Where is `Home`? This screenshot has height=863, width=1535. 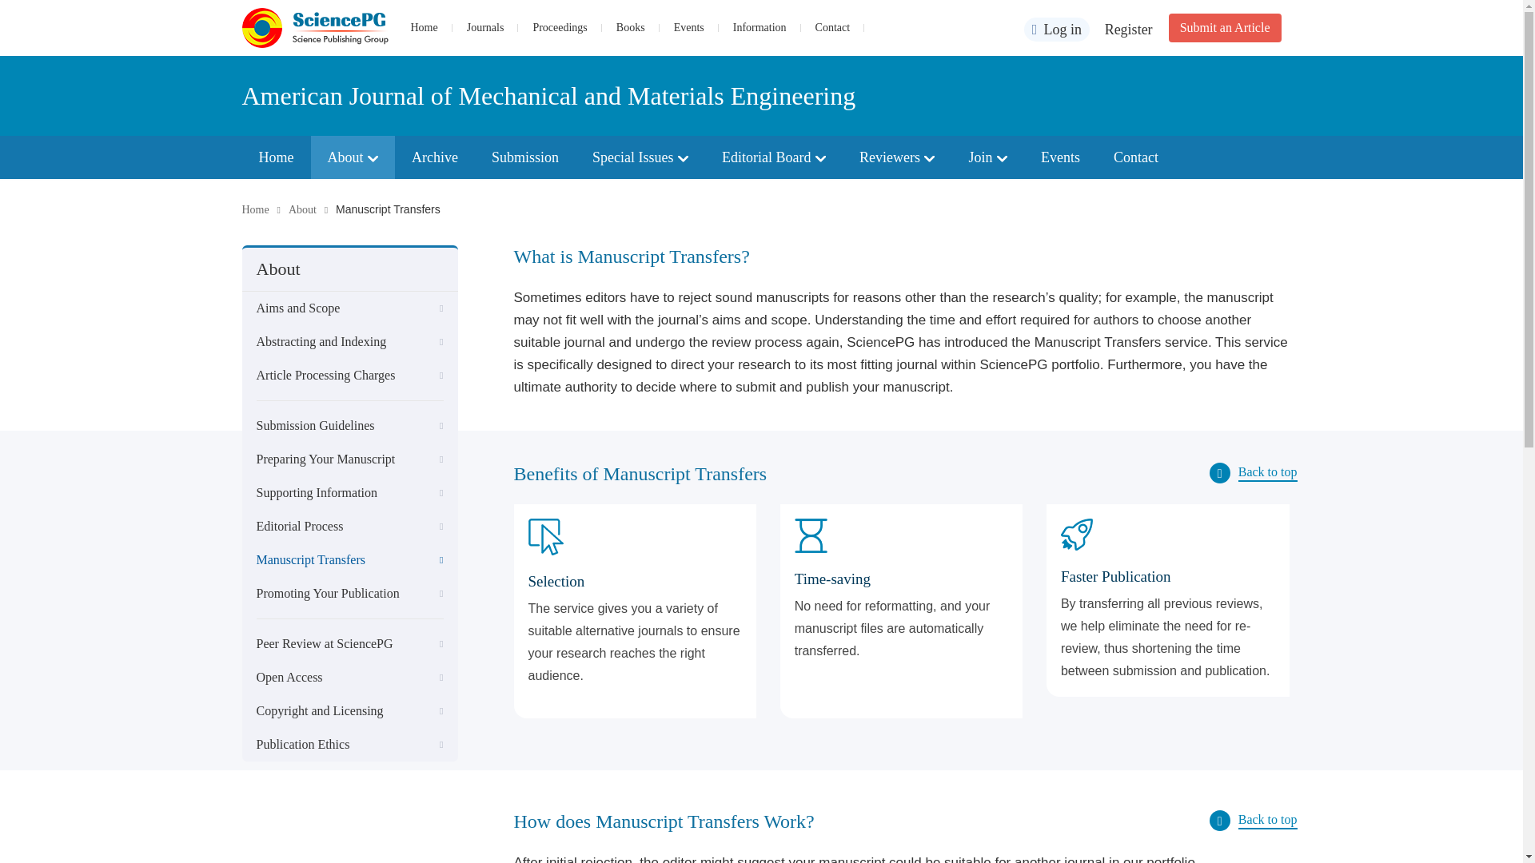 Home is located at coordinates (275, 157).